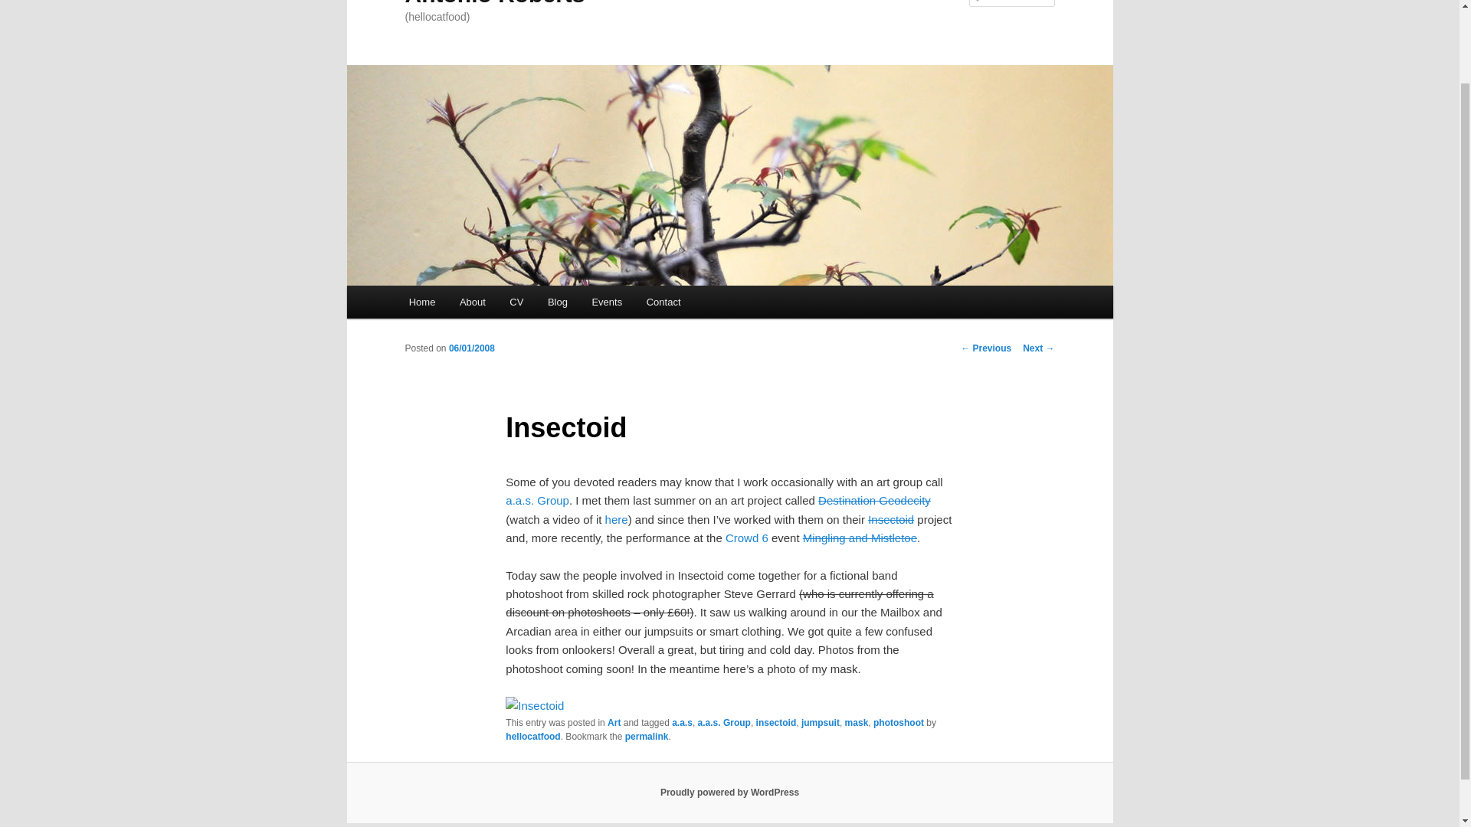  Describe the element at coordinates (616, 519) in the screenshot. I see `here` at that location.